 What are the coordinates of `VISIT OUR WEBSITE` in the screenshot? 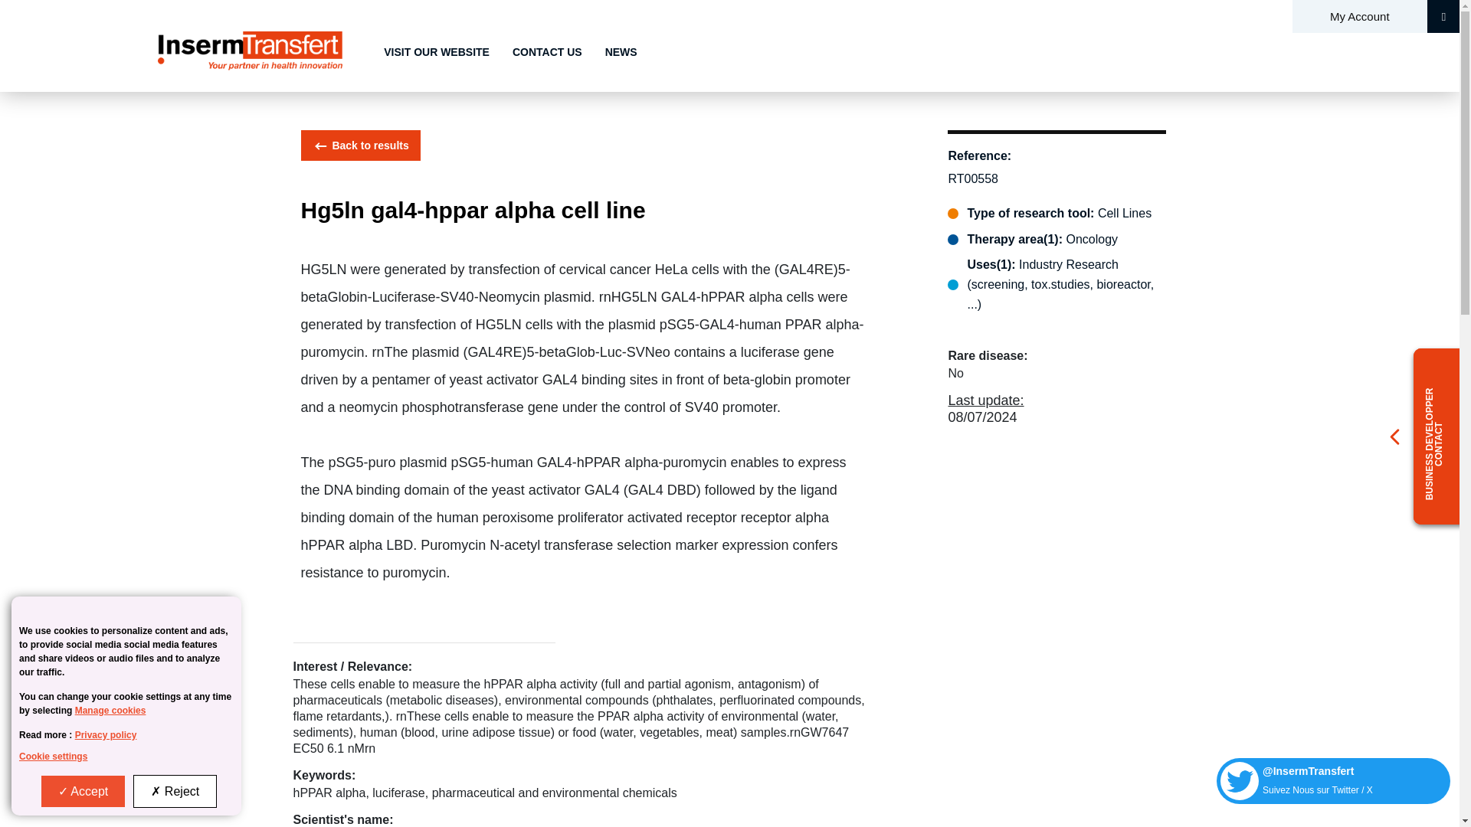 It's located at (437, 52).